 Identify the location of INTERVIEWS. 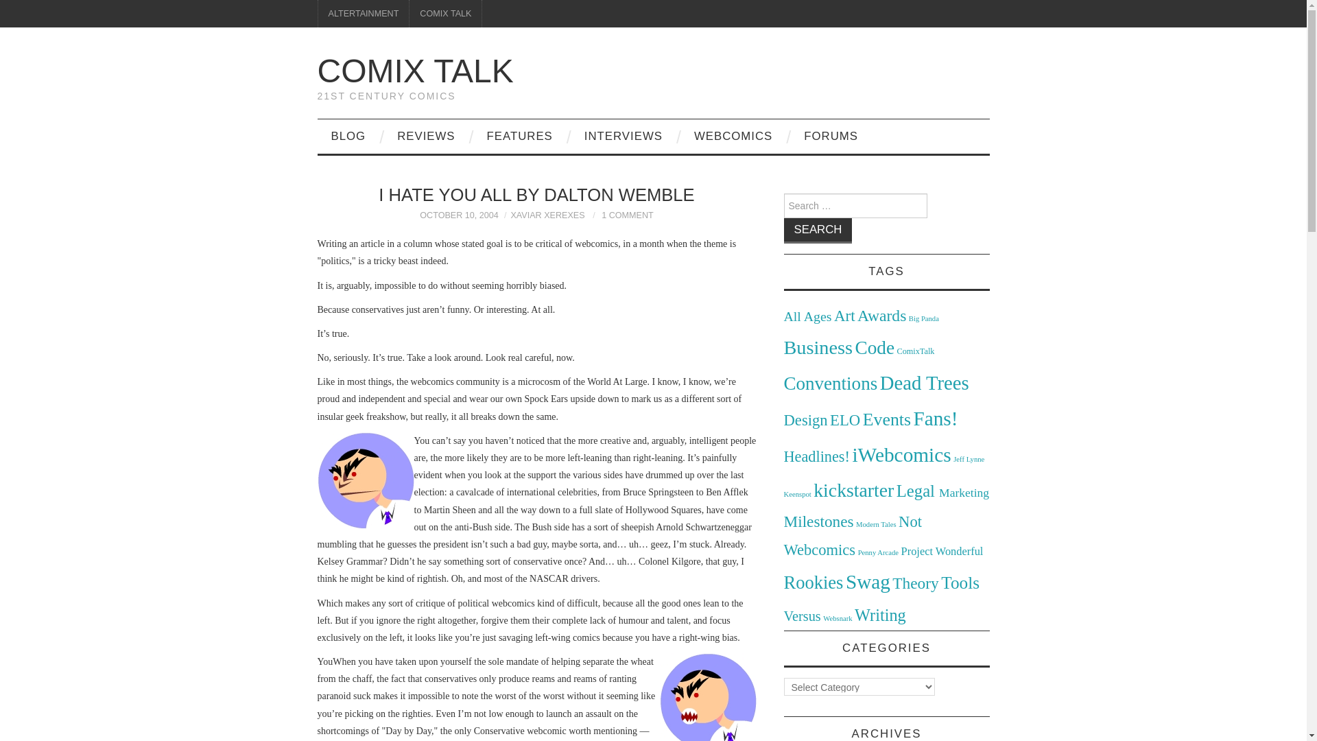
(623, 136).